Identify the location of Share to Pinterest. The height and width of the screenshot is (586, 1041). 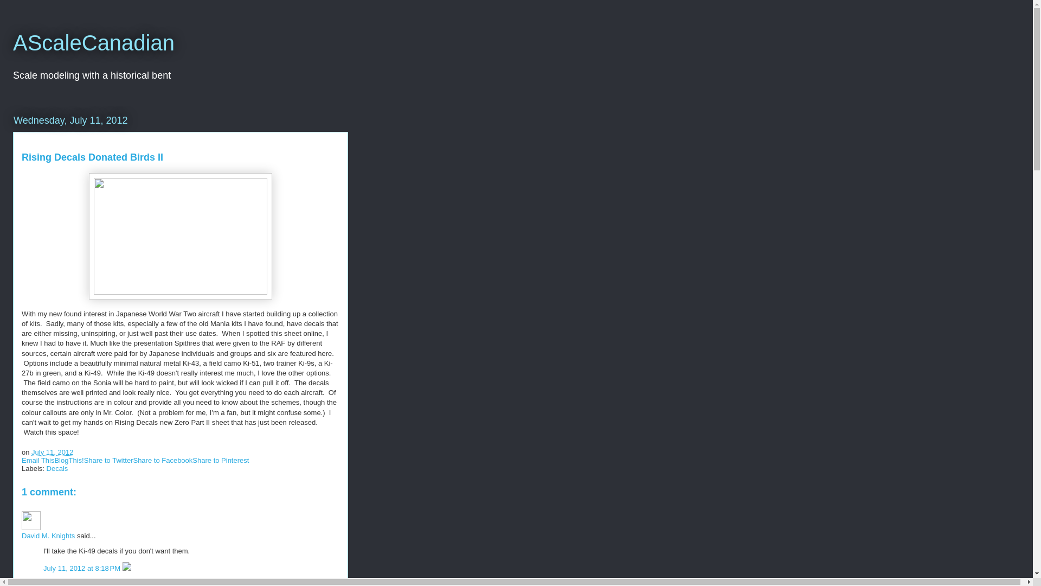
(220, 460).